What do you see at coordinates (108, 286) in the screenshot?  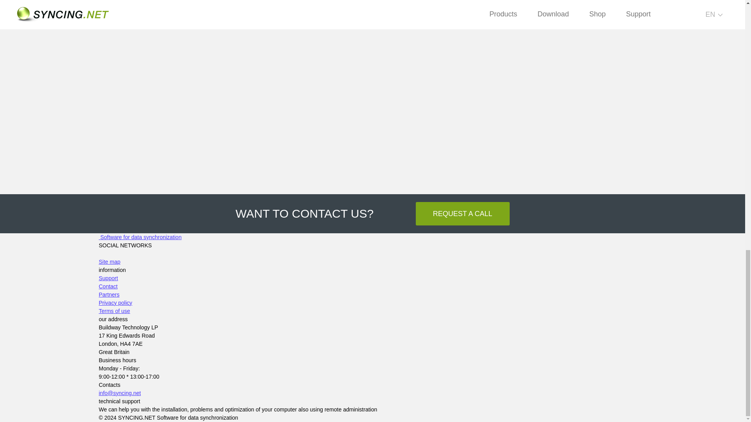 I see `Contact` at bounding box center [108, 286].